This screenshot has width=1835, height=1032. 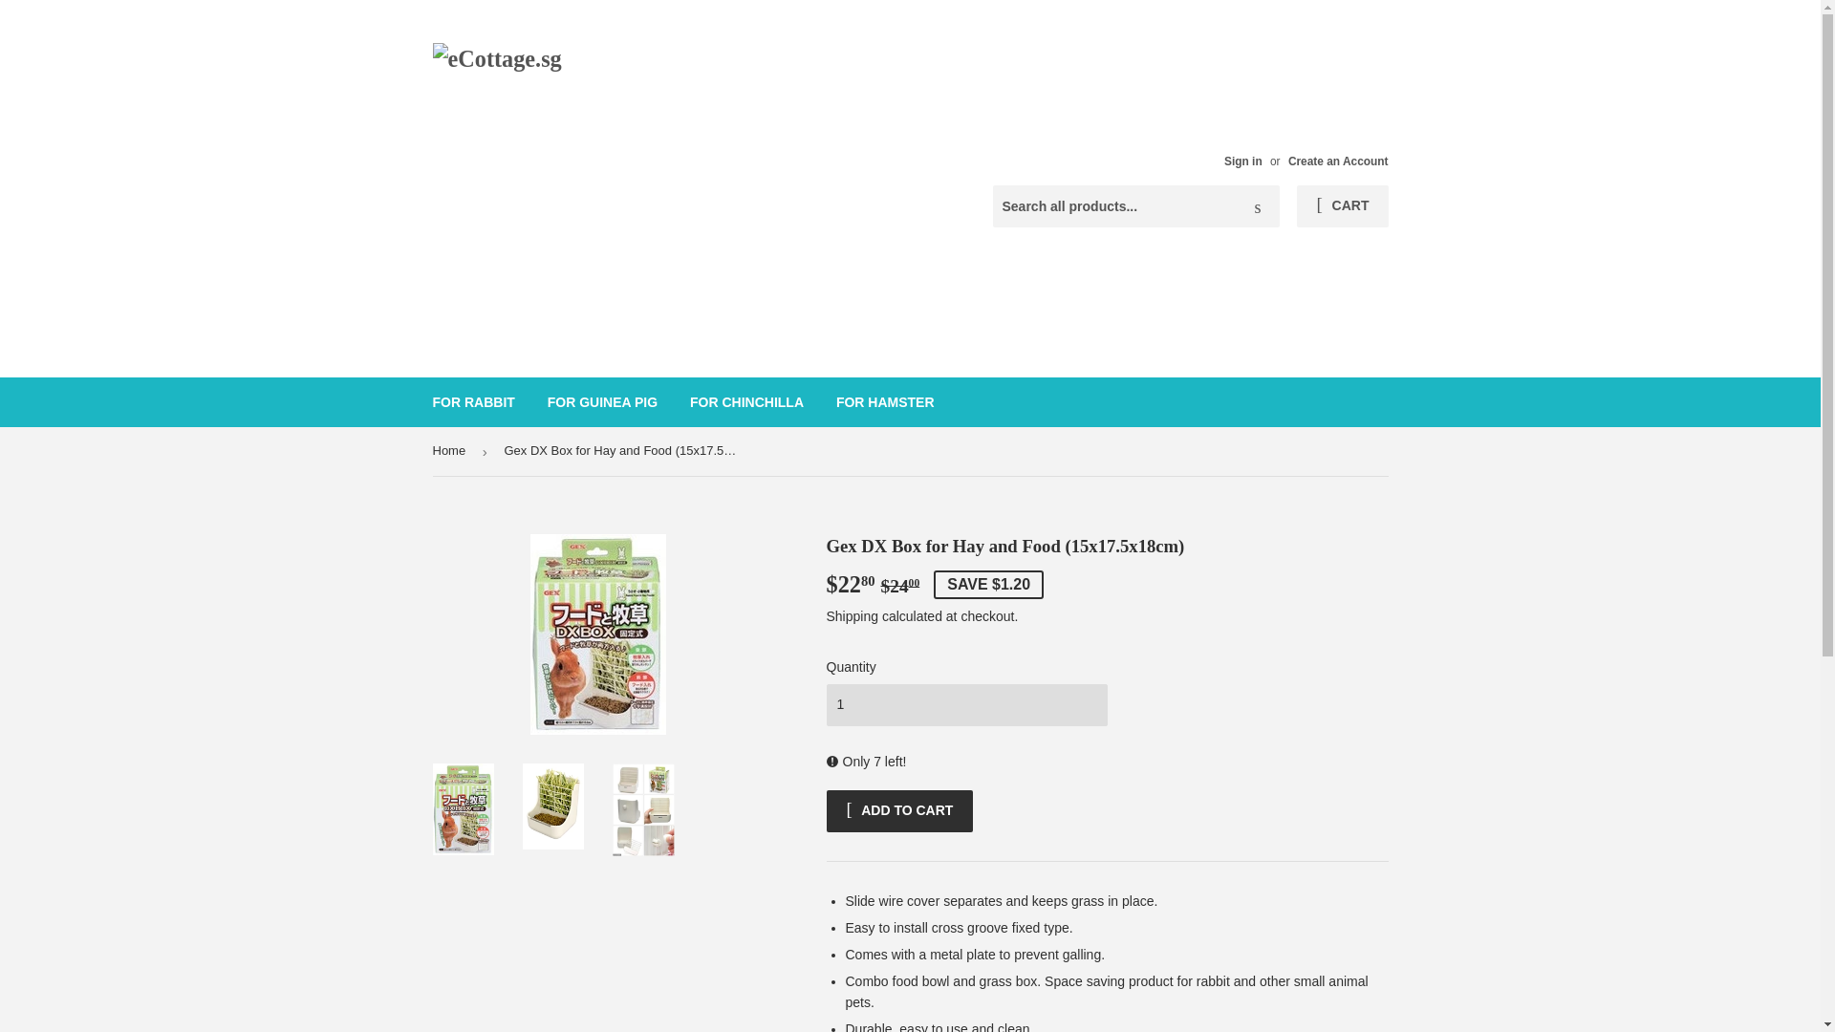 What do you see at coordinates (1342, 206) in the screenshot?
I see `CART` at bounding box center [1342, 206].